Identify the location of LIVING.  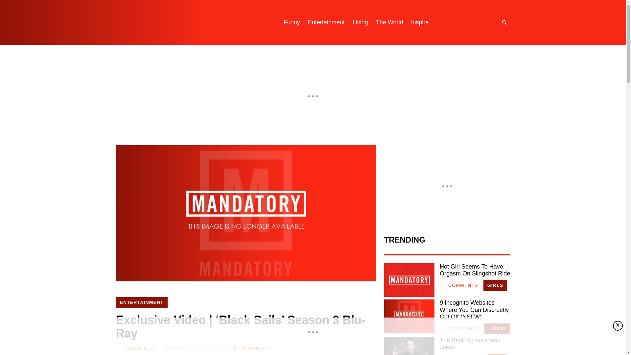
(497, 329).